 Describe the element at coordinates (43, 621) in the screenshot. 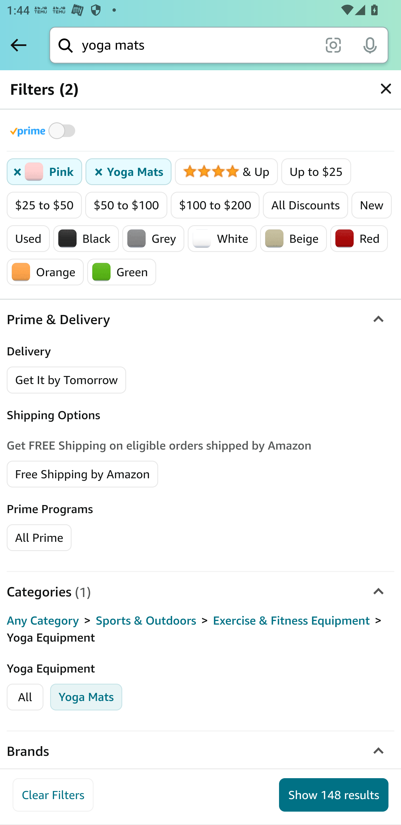

I see `Any Category` at that location.